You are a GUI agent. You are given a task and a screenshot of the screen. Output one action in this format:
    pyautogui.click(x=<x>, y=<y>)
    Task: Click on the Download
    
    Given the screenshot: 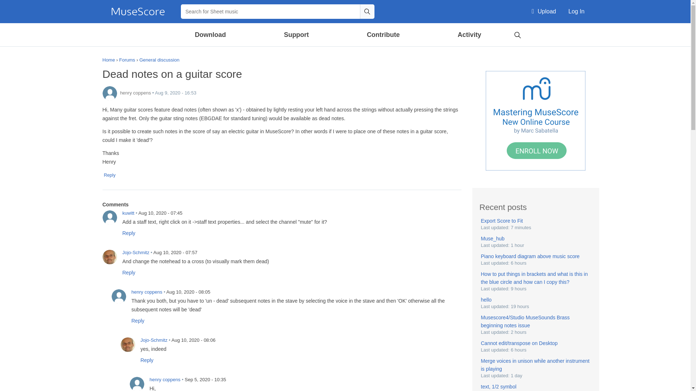 What is the action you would take?
    pyautogui.click(x=211, y=35)
    